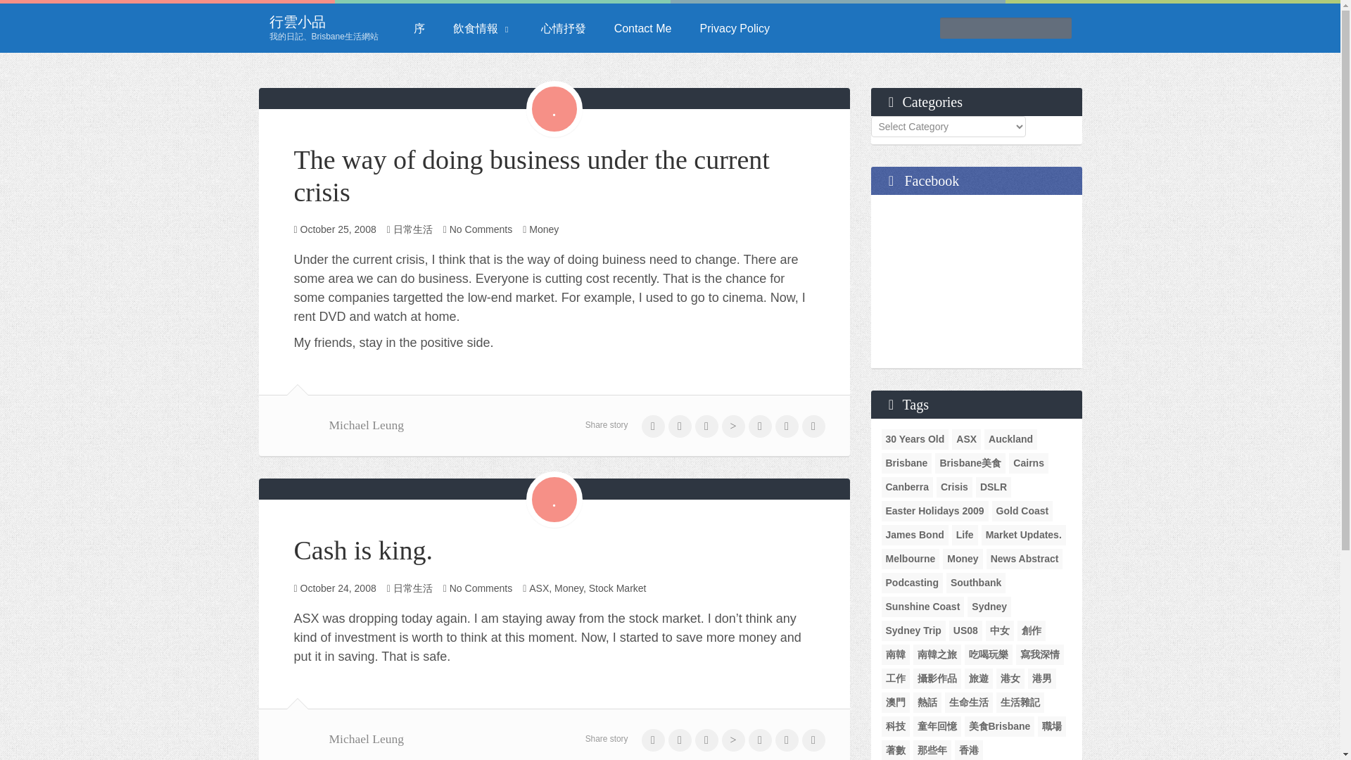  What do you see at coordinates (618, 588) in the screenshot?
I see `Stock Market` at bounding box center [618, 588].